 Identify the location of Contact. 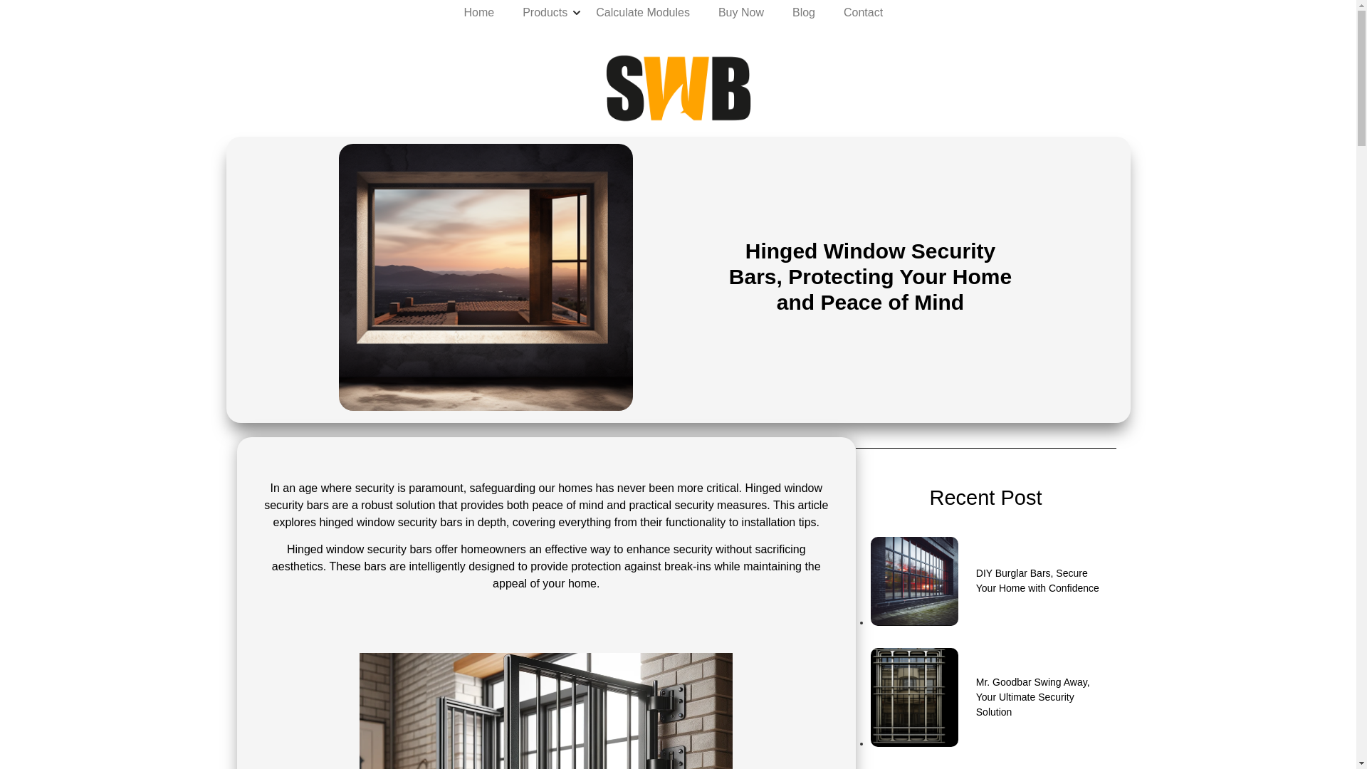
(863, 12).